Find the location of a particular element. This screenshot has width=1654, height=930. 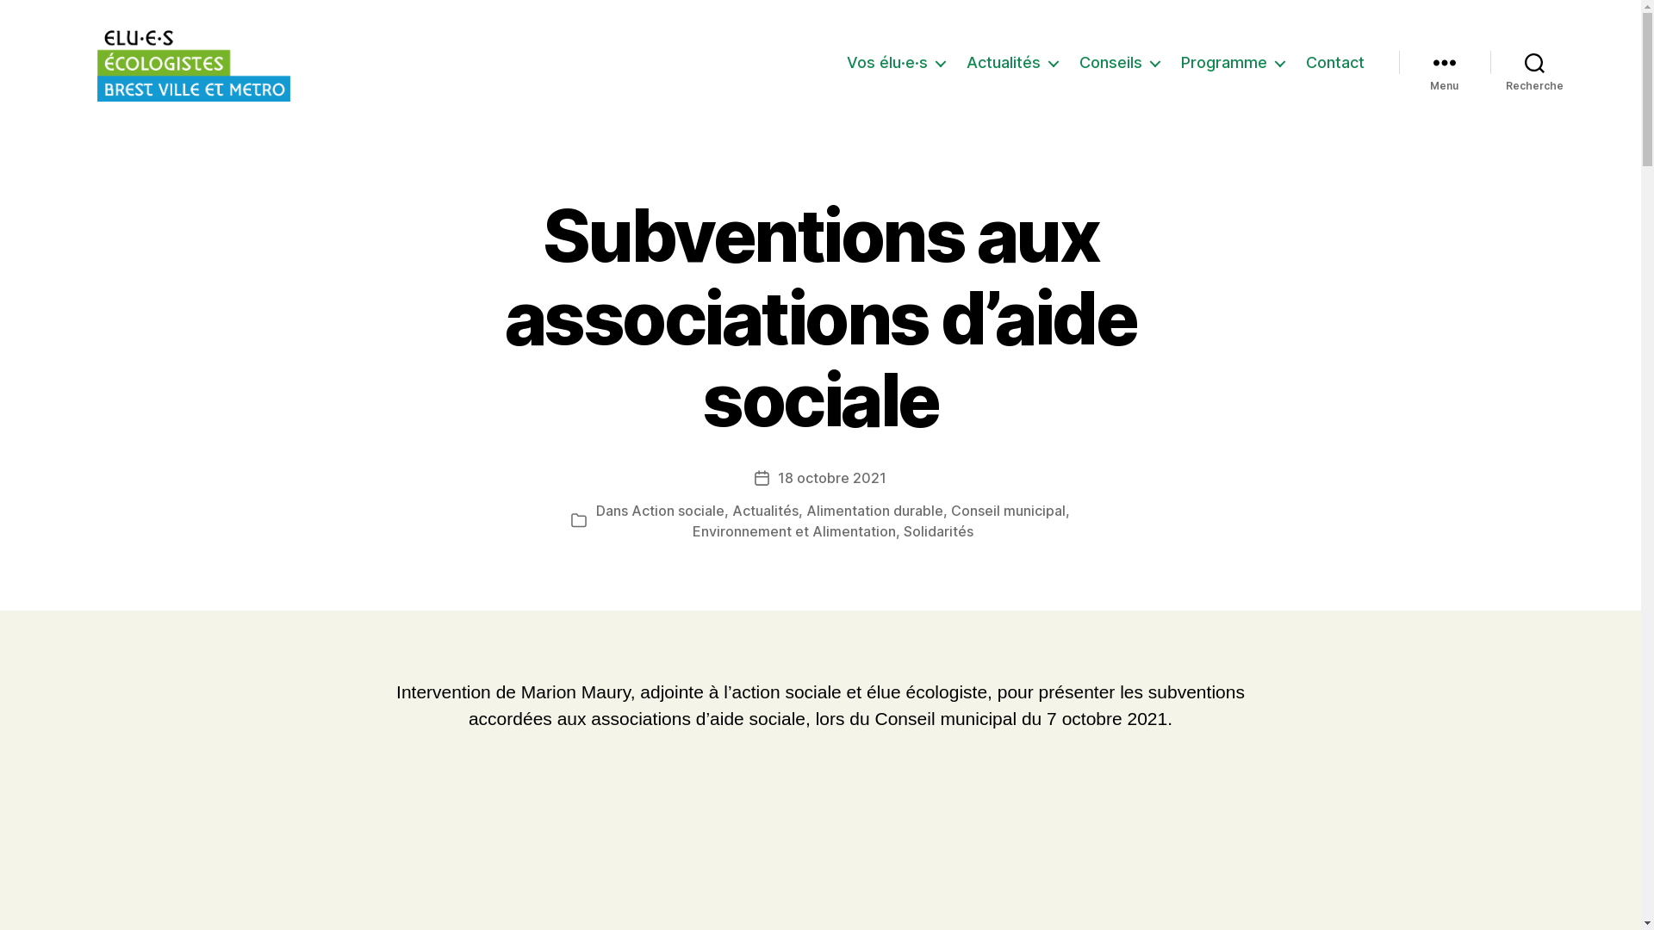

Menu is located at coordinates (1445, 63).